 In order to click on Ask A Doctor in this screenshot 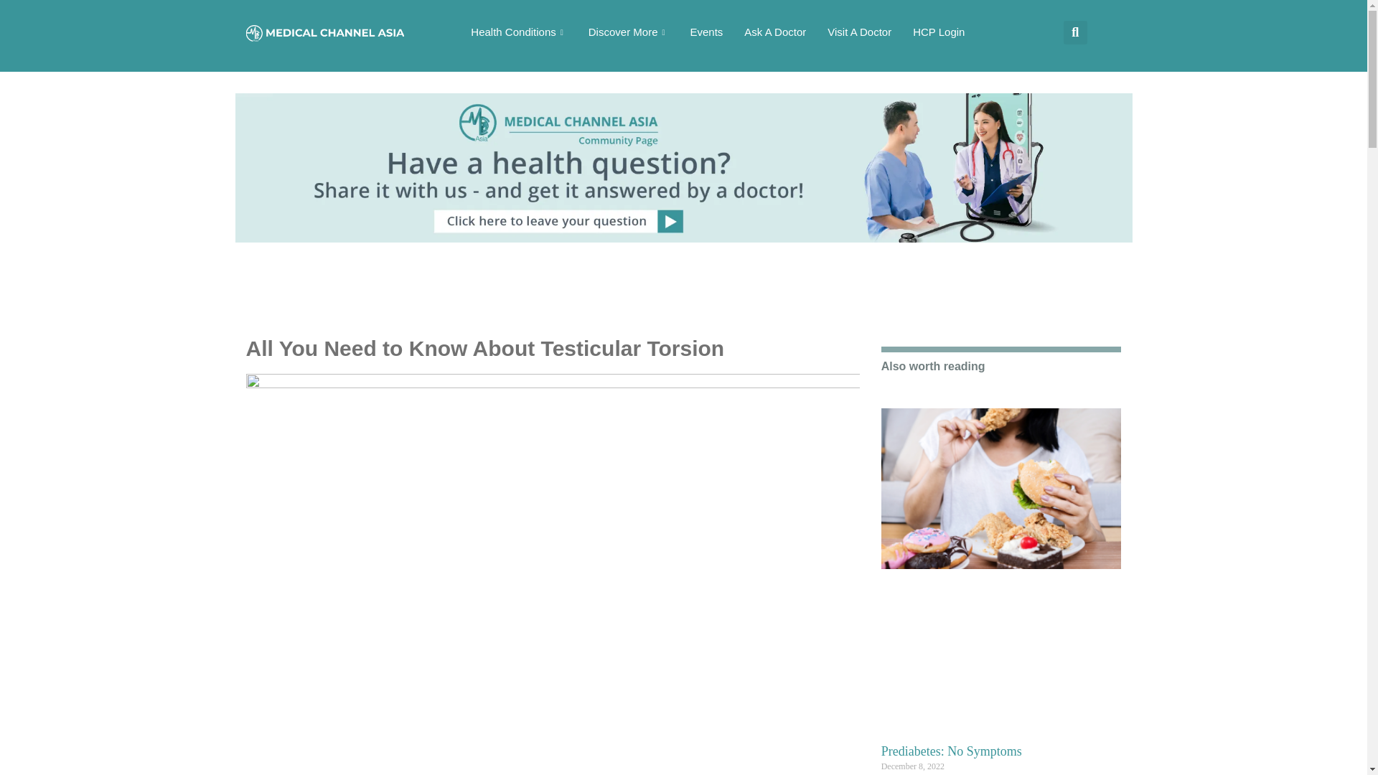, I will do `click(775, 32)`.